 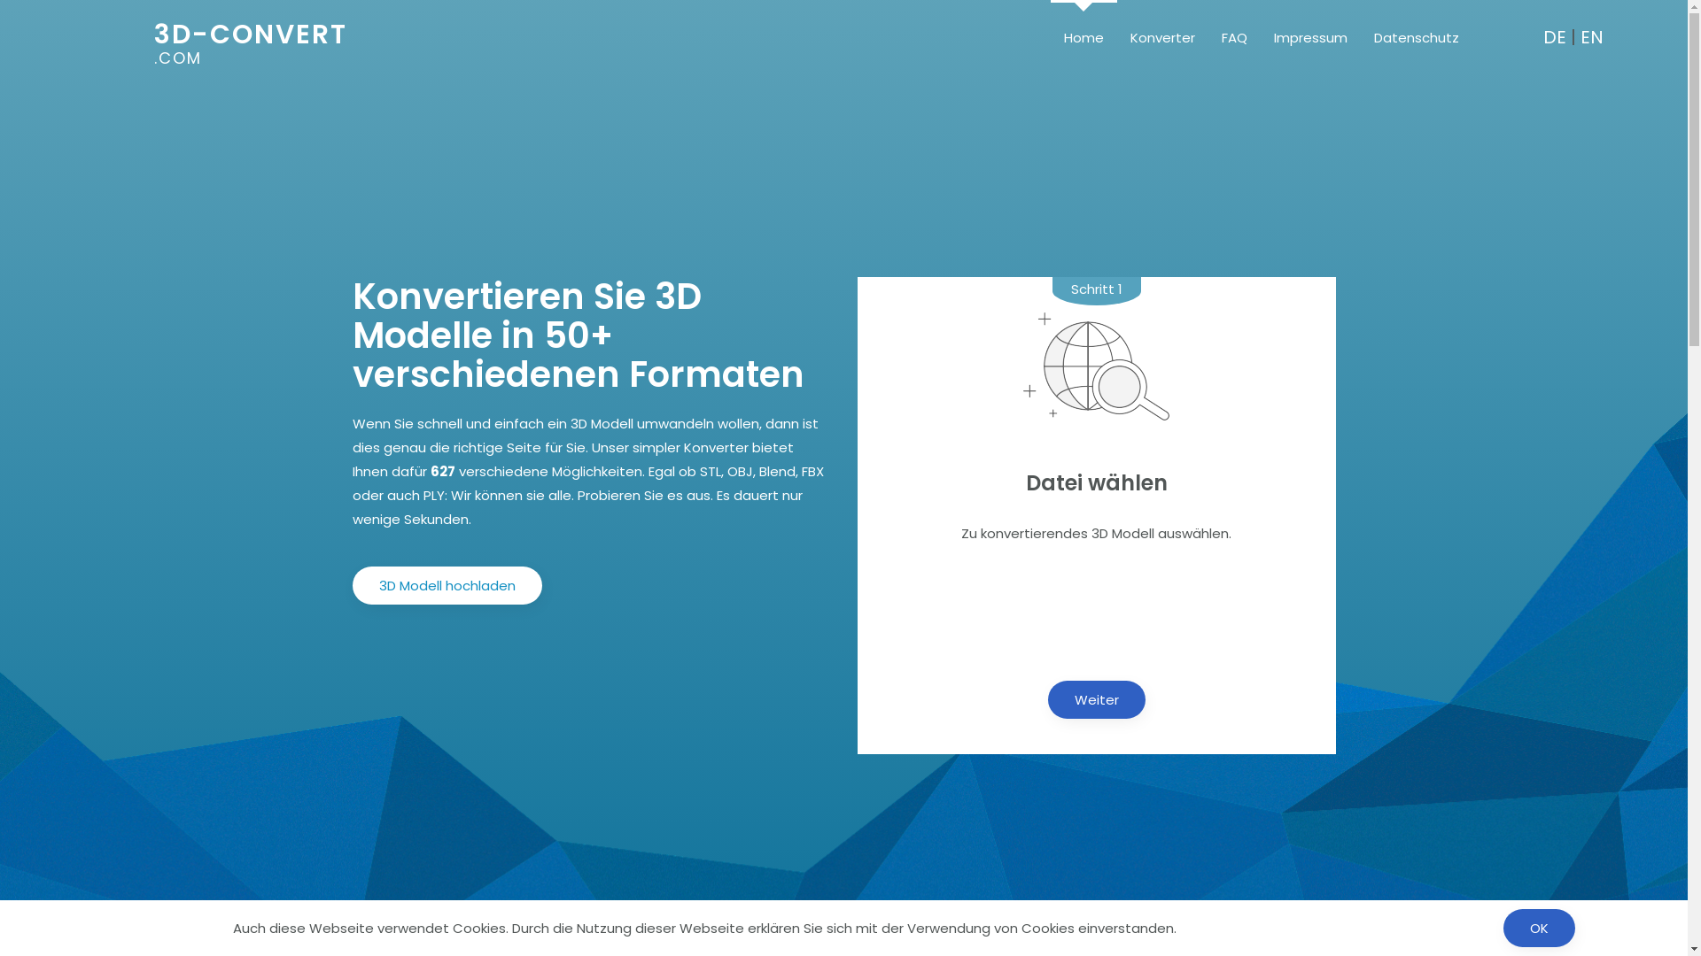 I want to click on Datenschutz, so click(x=1417, y=37).